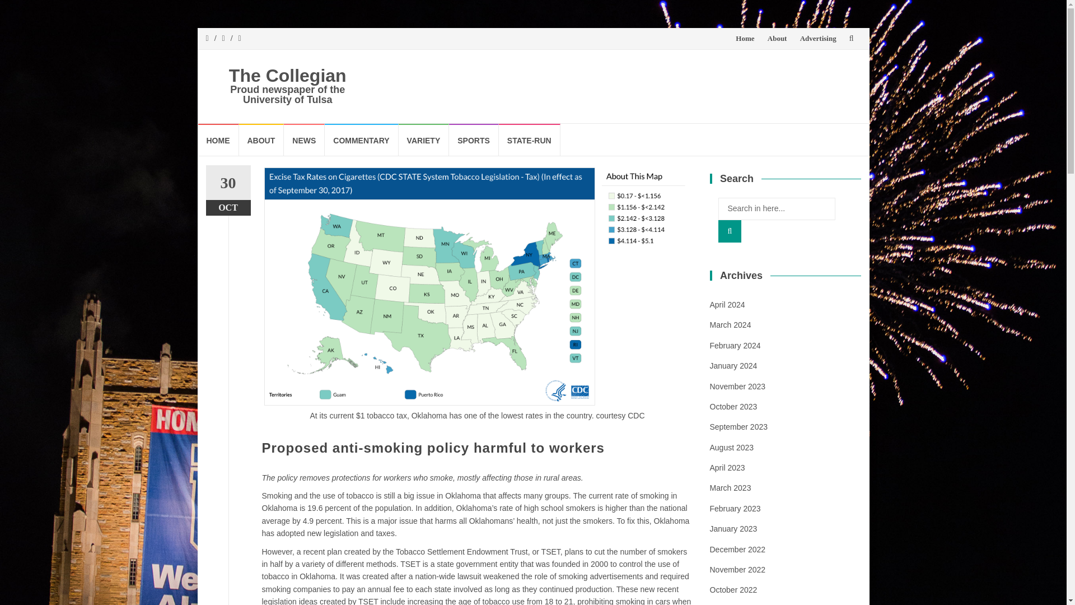 The image size is (1075, 605). I want to click on The Collegian, so click(287, 75).